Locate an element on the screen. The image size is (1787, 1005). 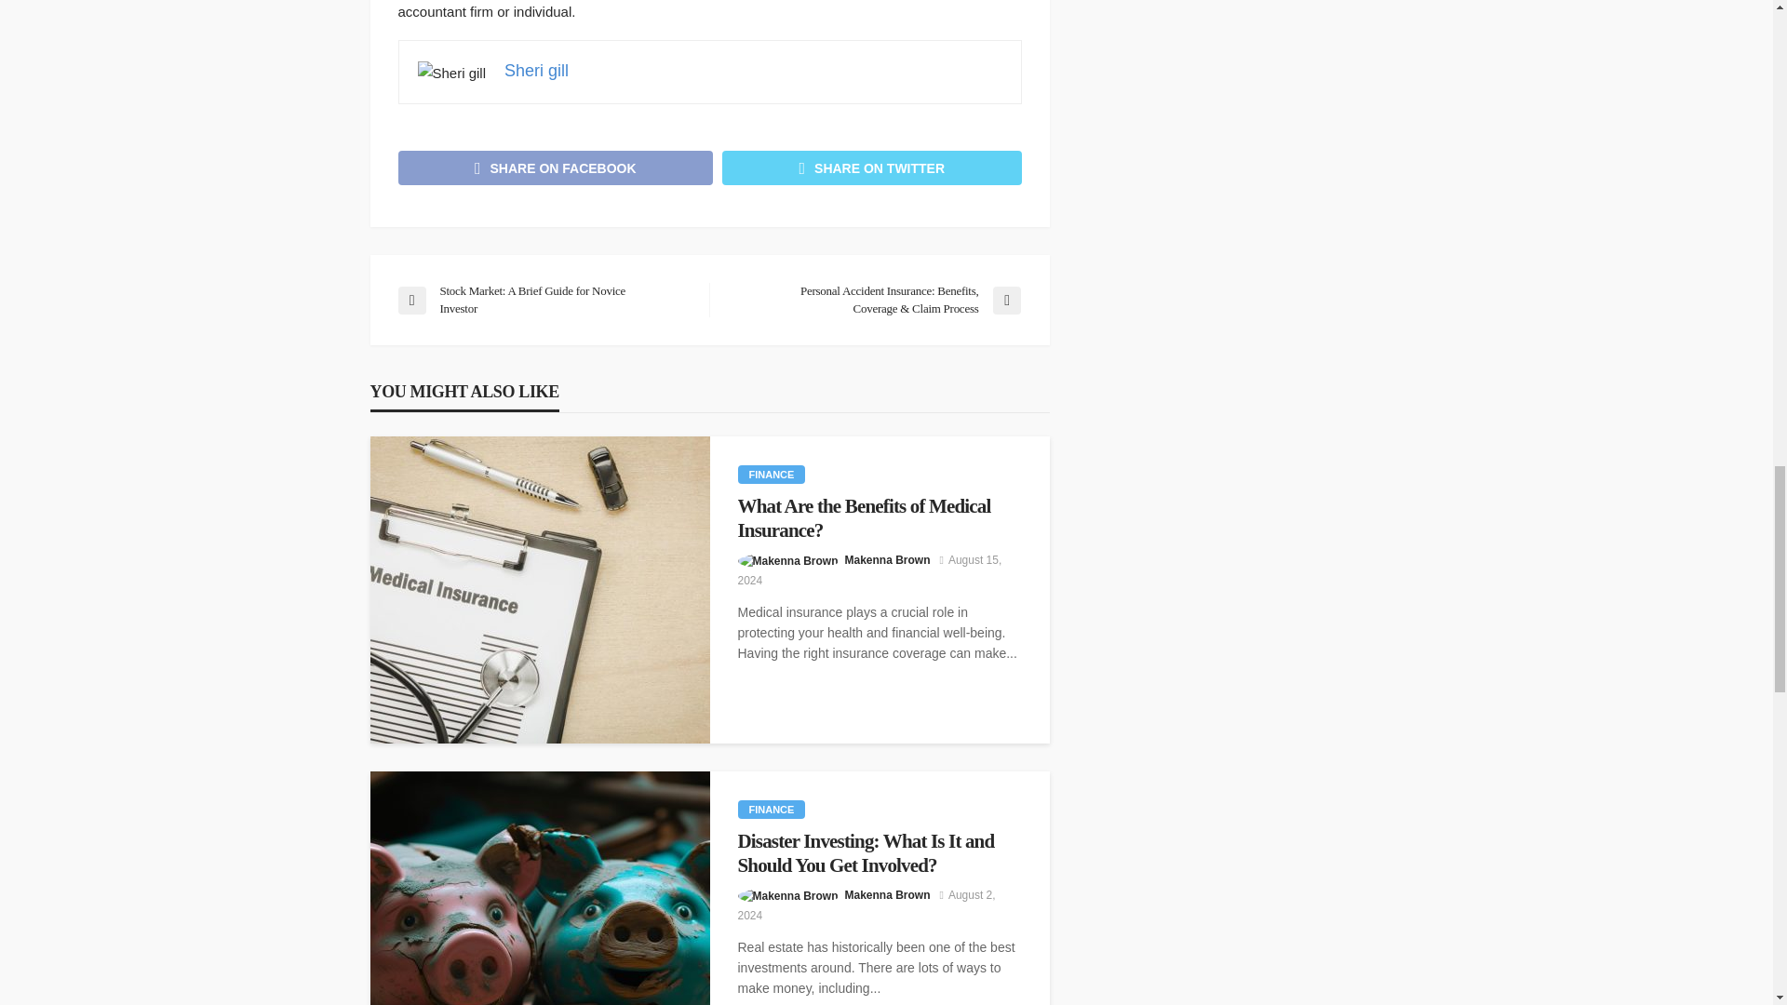
Disaster Investing: What Is It and Should You Get Involved? is located at coordinates (879, 853).